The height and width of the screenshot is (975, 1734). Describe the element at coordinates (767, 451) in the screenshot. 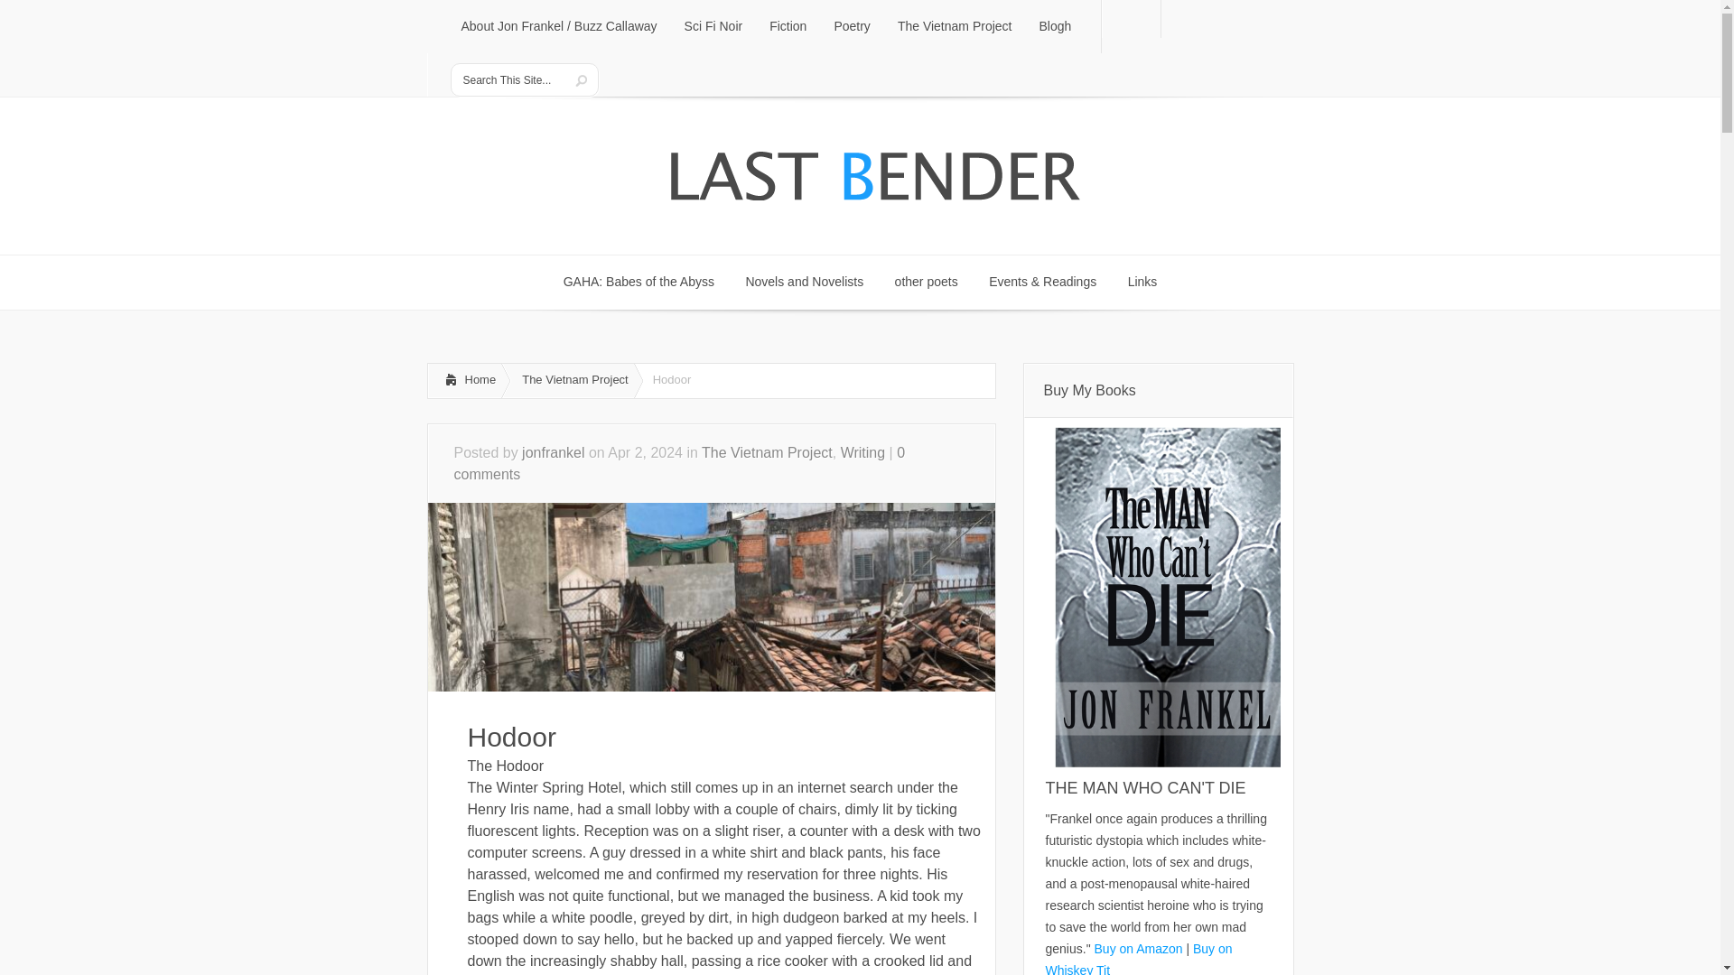

I see `The Vietnam Project` at that location.